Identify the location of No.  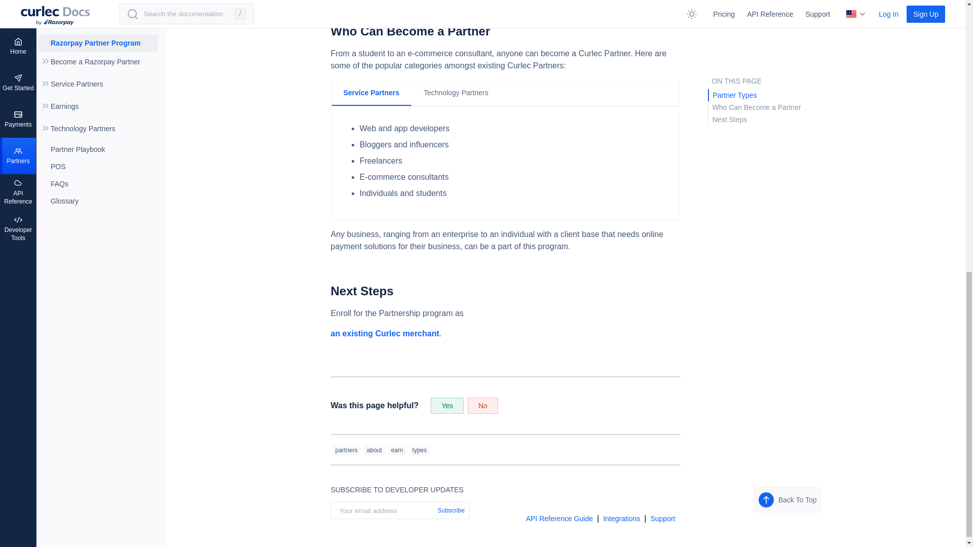
(483, 405).